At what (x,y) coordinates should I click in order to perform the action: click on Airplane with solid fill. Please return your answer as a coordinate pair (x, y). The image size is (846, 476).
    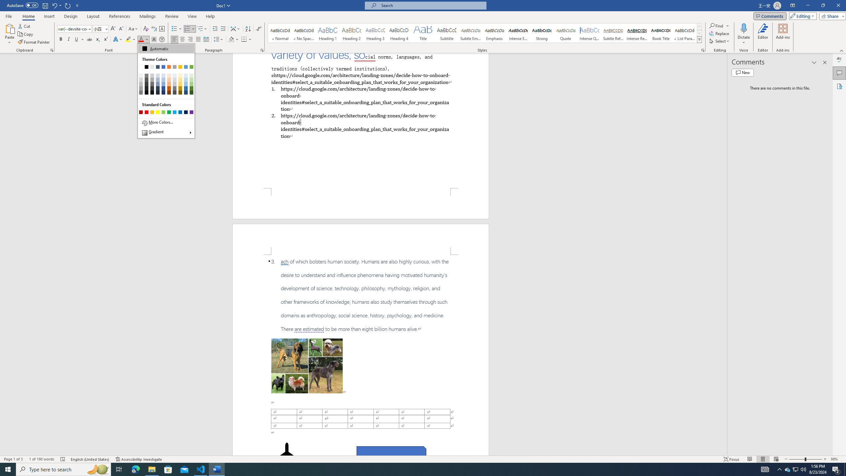
    Looking at the image, I should click on (287, 456).